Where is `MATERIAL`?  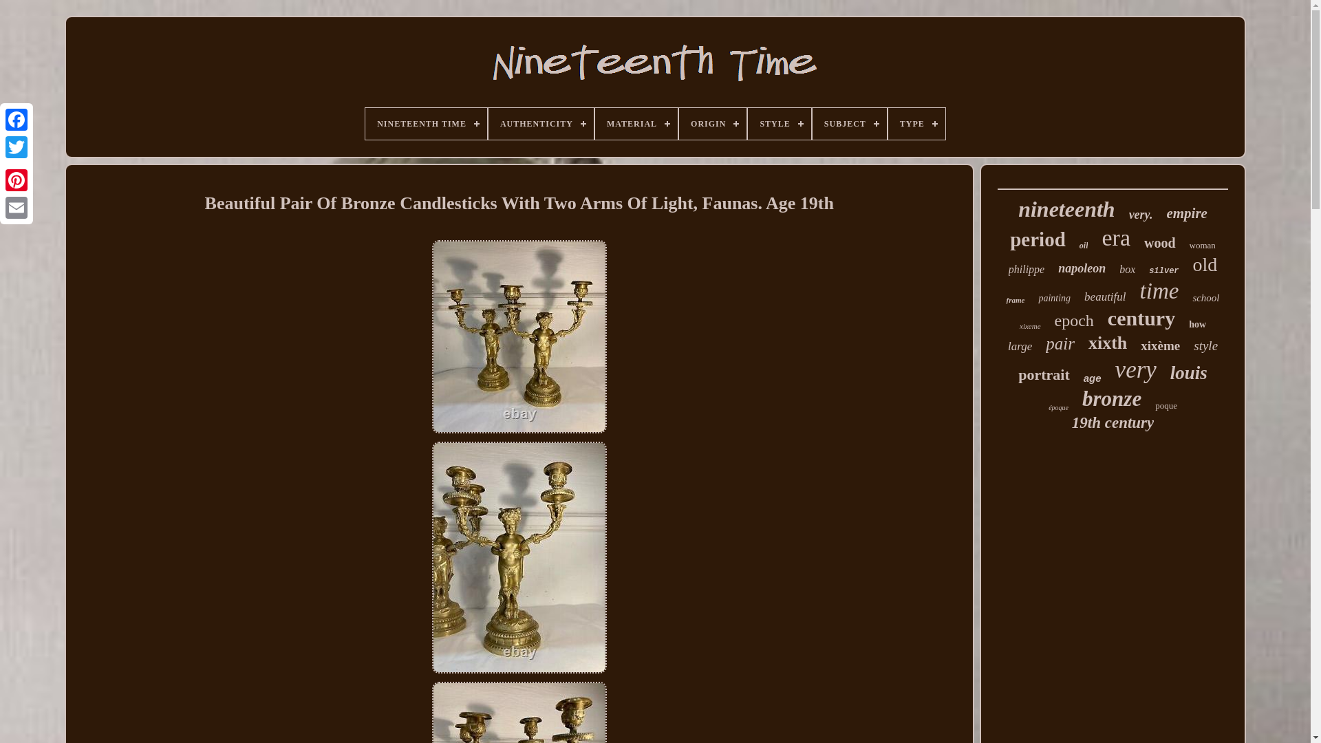
MATERIAL is located at coordinates (636, 124).